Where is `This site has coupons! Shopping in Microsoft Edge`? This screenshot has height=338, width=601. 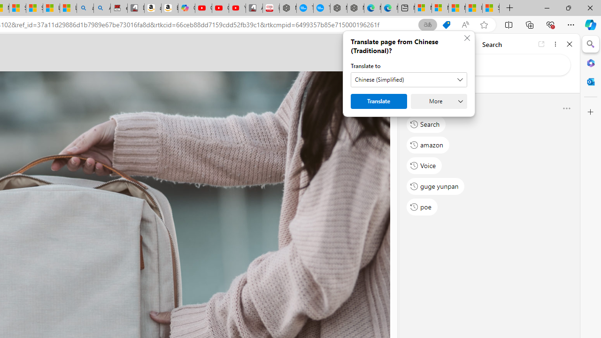
This site has coupons! Shopping in Microsoft Edge is located at coordinates (446, 25).